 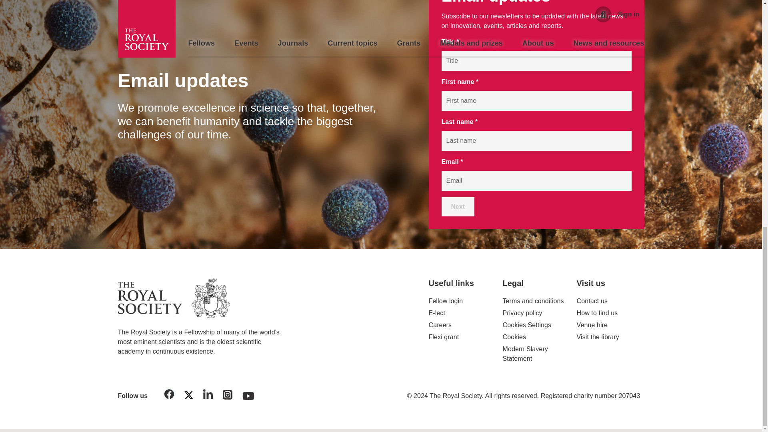 I want to click on YouTube, so click(x=248, y=394).